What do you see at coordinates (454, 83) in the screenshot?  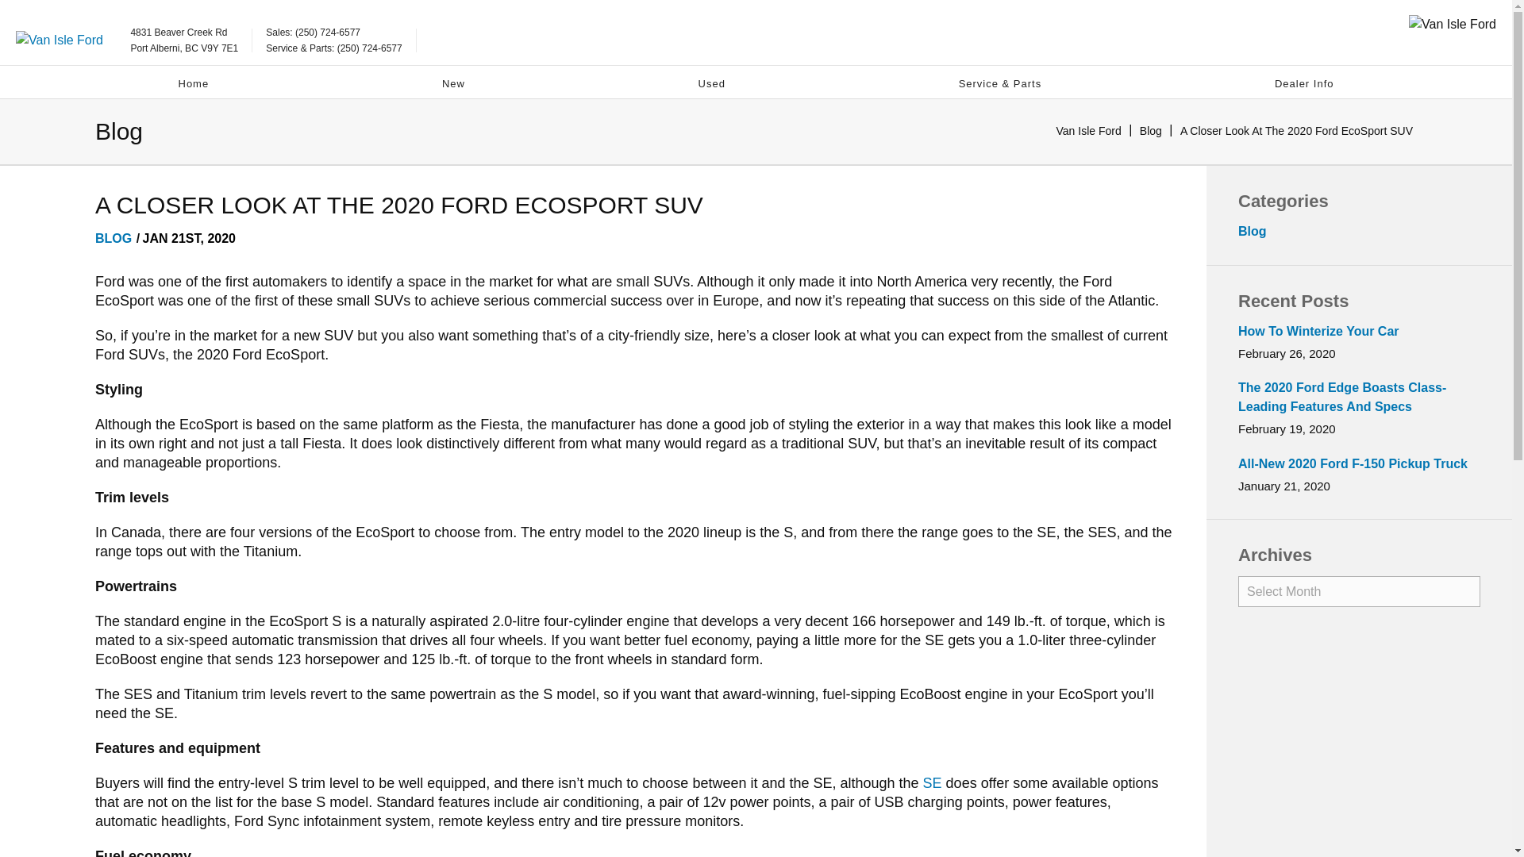 I see `New` at bounding box center [454, 83].